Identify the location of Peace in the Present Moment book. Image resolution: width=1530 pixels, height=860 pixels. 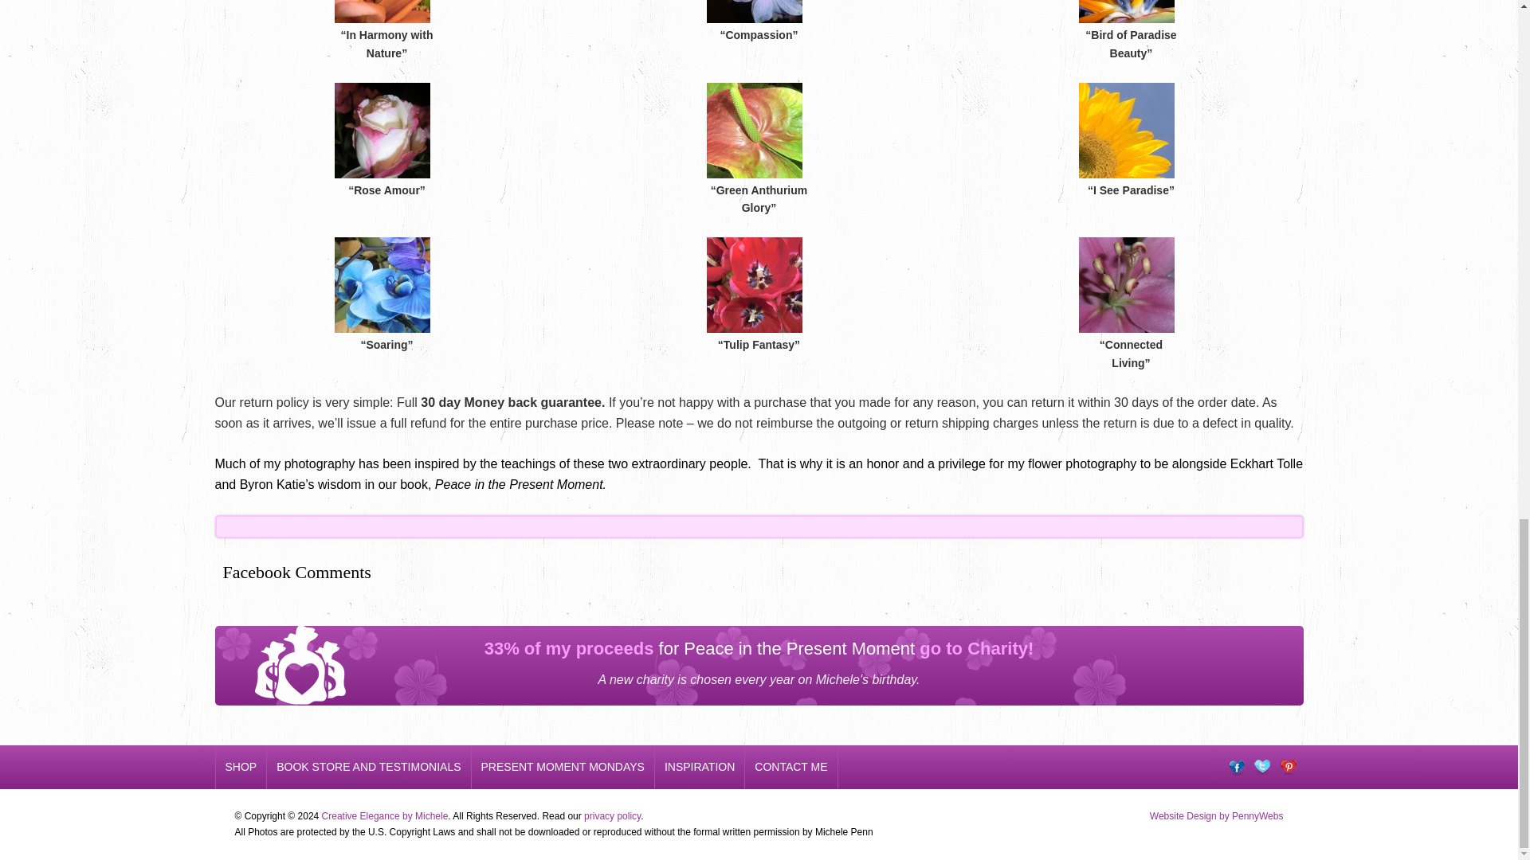
(520, 484).